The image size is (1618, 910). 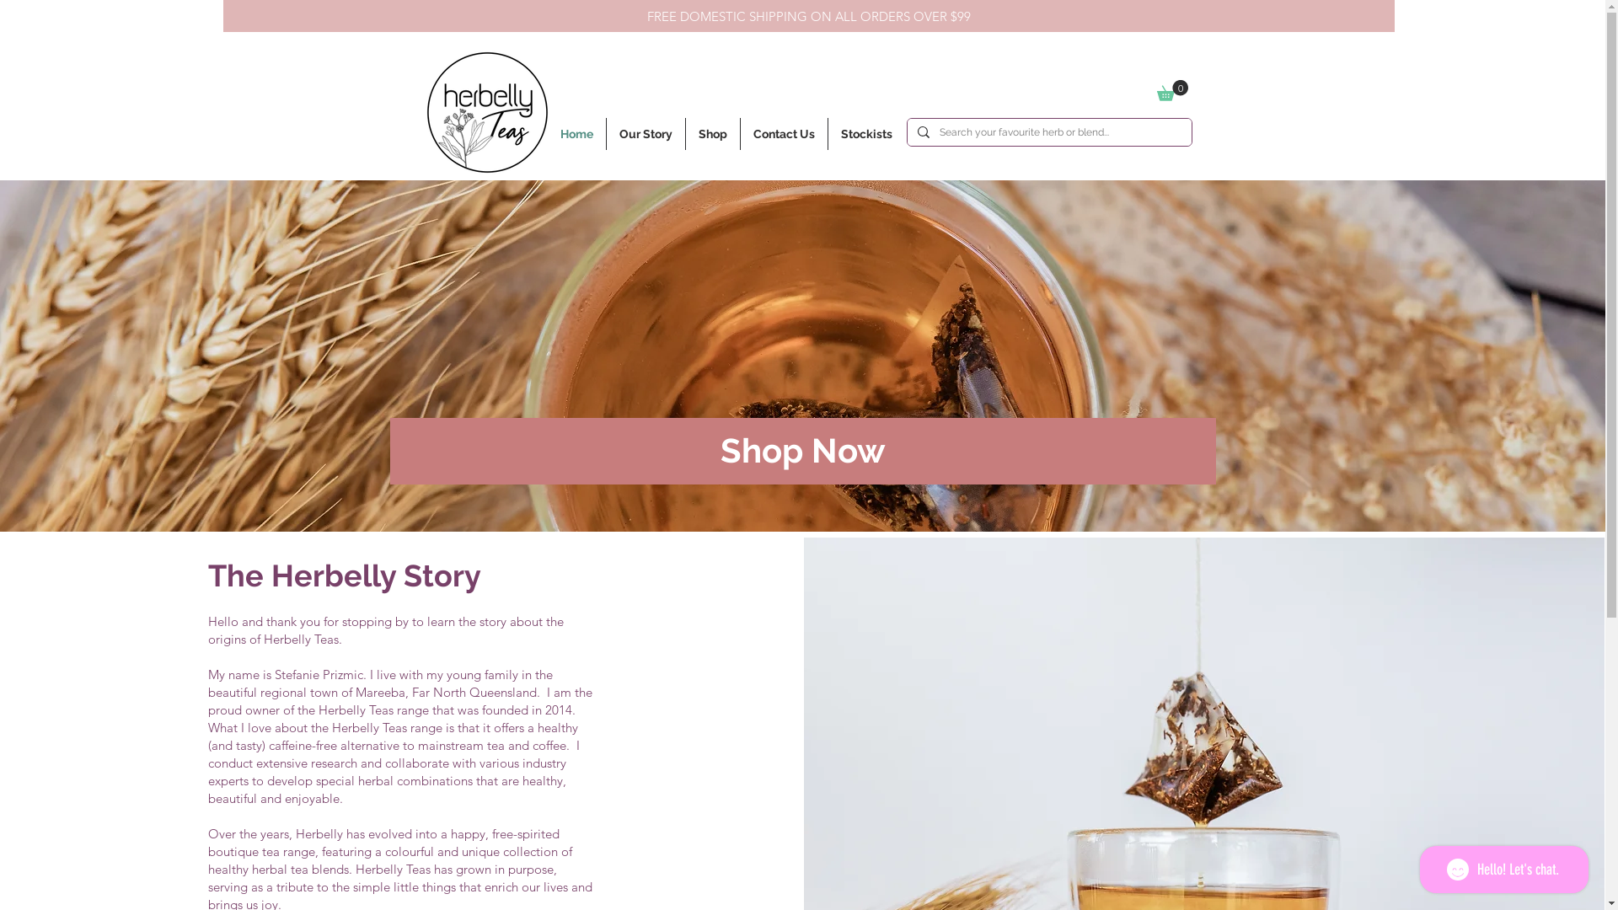 I want to click on FREE DOMESTIC SHIPPING ON ALL ORDERS OVER $99, so click(x=808, y=16).